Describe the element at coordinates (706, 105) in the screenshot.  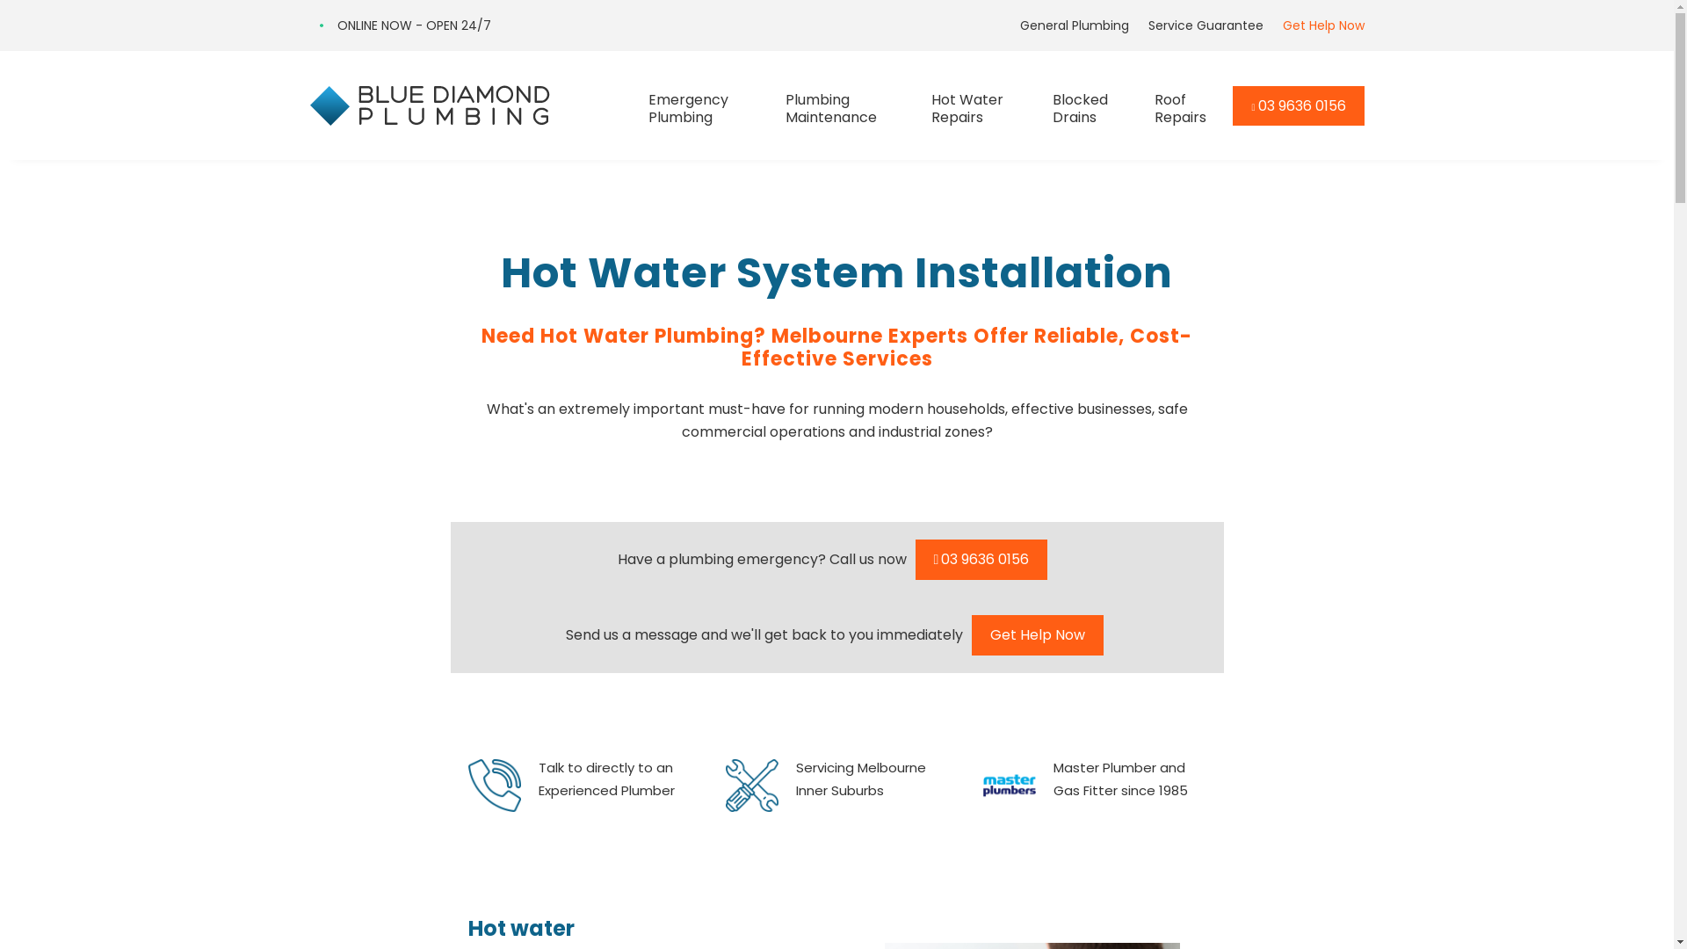
I see `Emergency Plumbing` at that location.